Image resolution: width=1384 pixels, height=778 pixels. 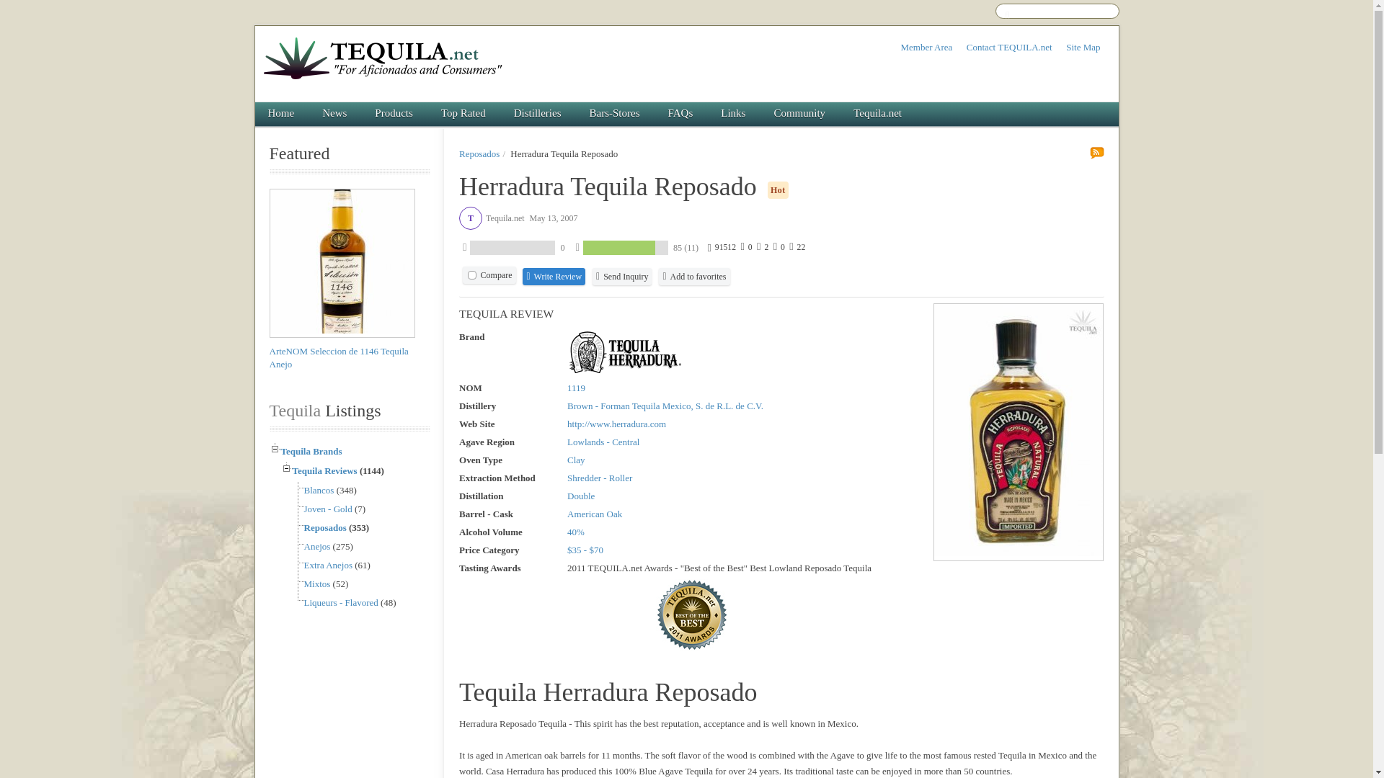 I want to click on Editor rating, so click(x=513, y=249).